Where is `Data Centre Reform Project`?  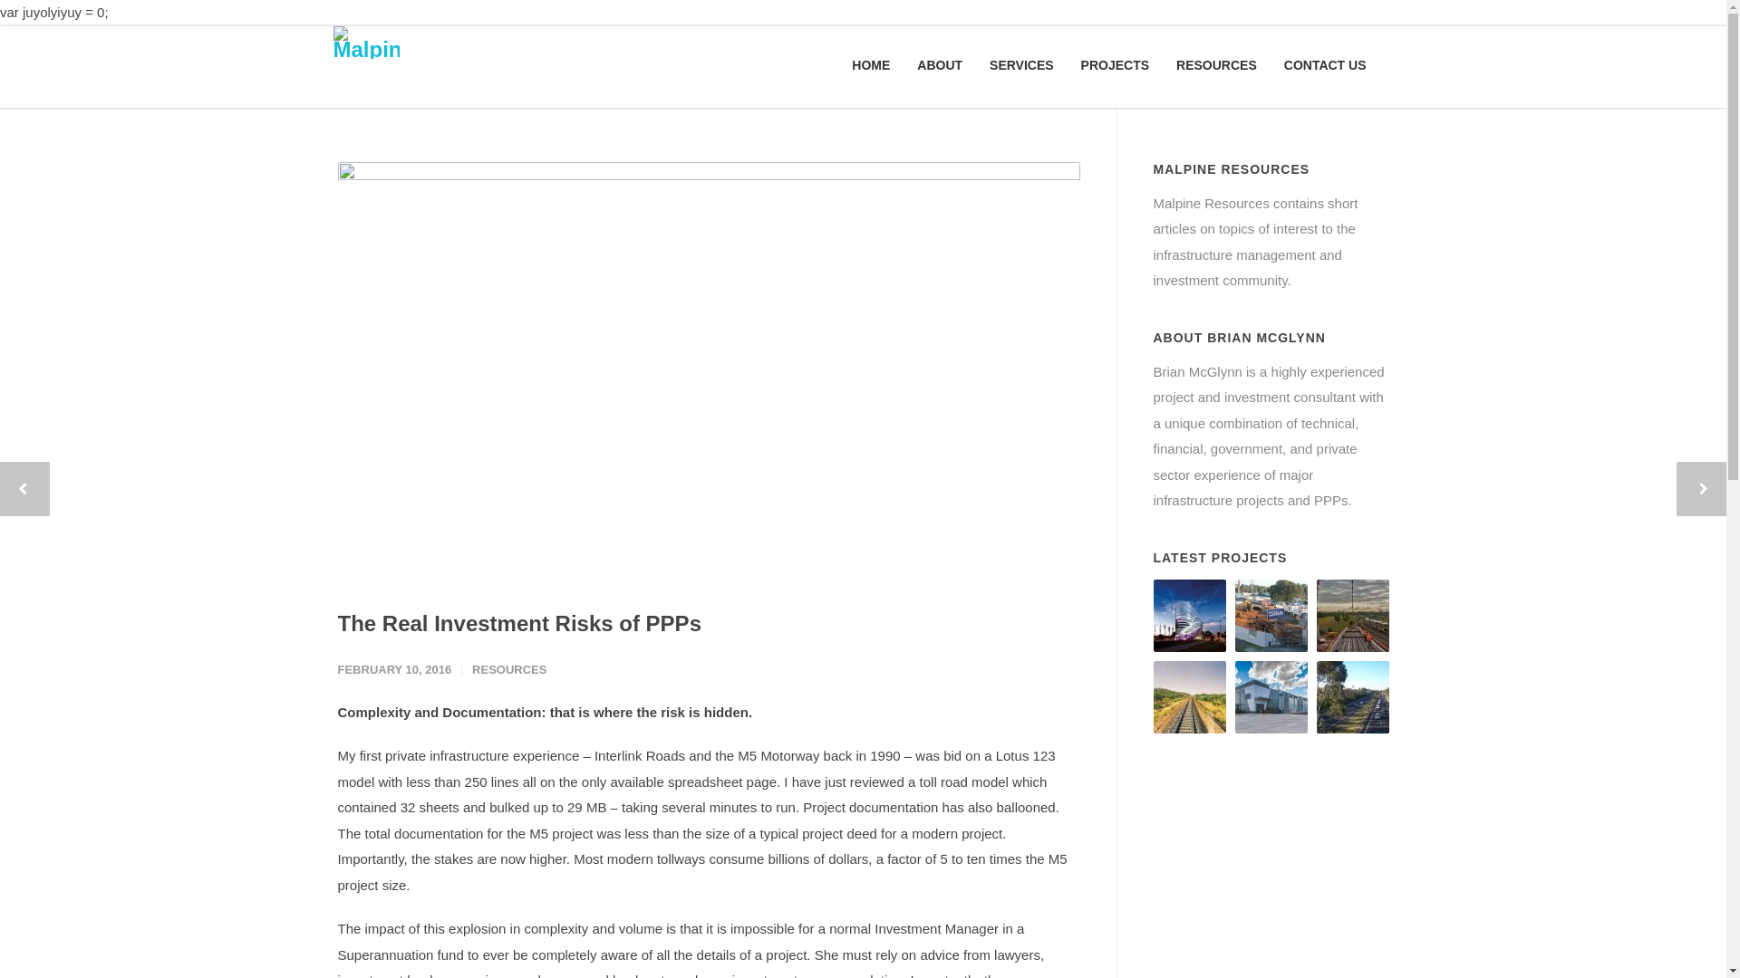 Data Centre Reform Project is located at coordinates (1271, 697).